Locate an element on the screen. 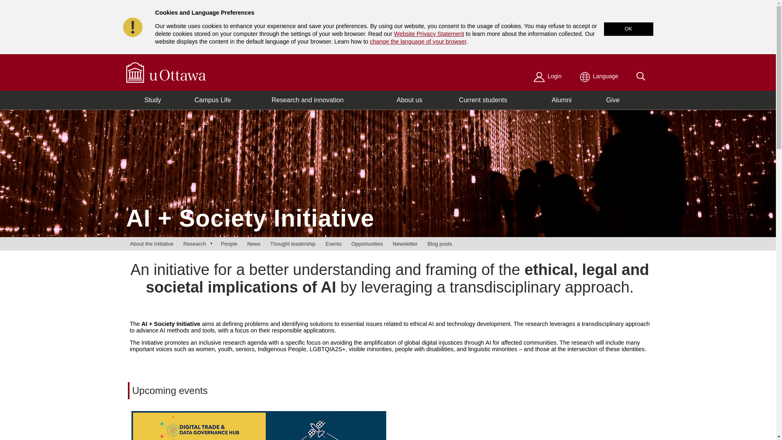  change the language of your browser is located at coordinates (418, 42).